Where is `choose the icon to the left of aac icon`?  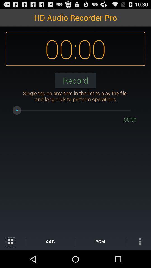 choose the icon to the left of aac icon is located at coordinates (12, 241).